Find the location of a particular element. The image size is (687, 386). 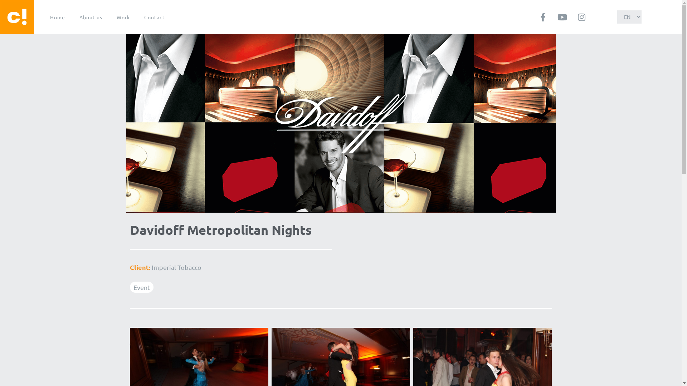

Contact is located at coordinates (155, 17).